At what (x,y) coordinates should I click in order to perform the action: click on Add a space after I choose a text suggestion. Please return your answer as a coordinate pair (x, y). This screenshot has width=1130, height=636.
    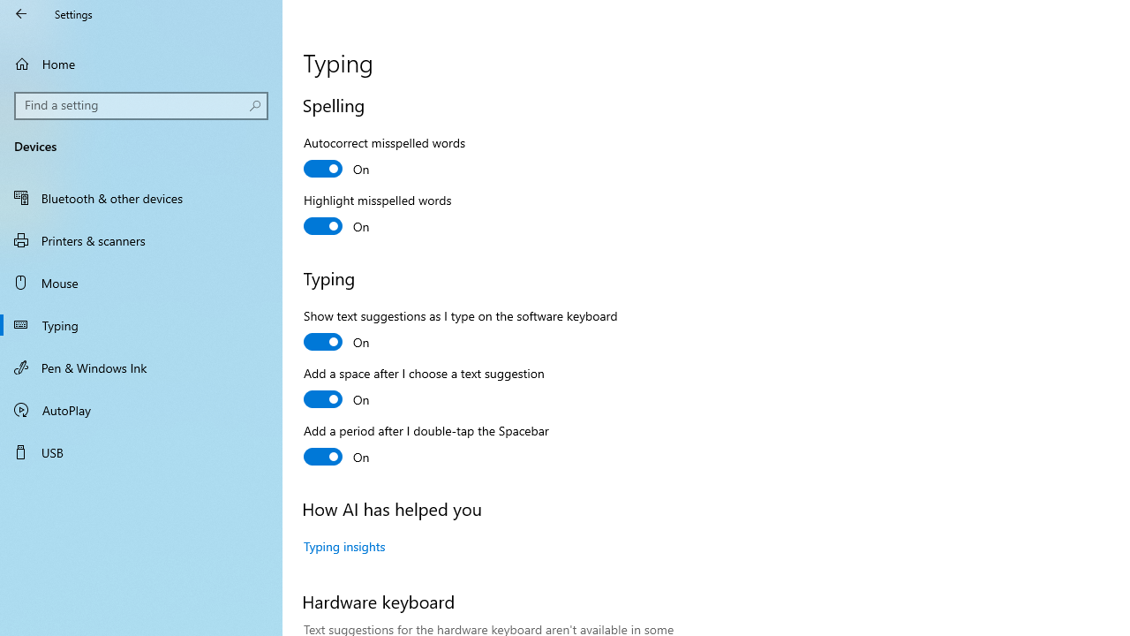
    Looking at the image, I should click on (424, 389).